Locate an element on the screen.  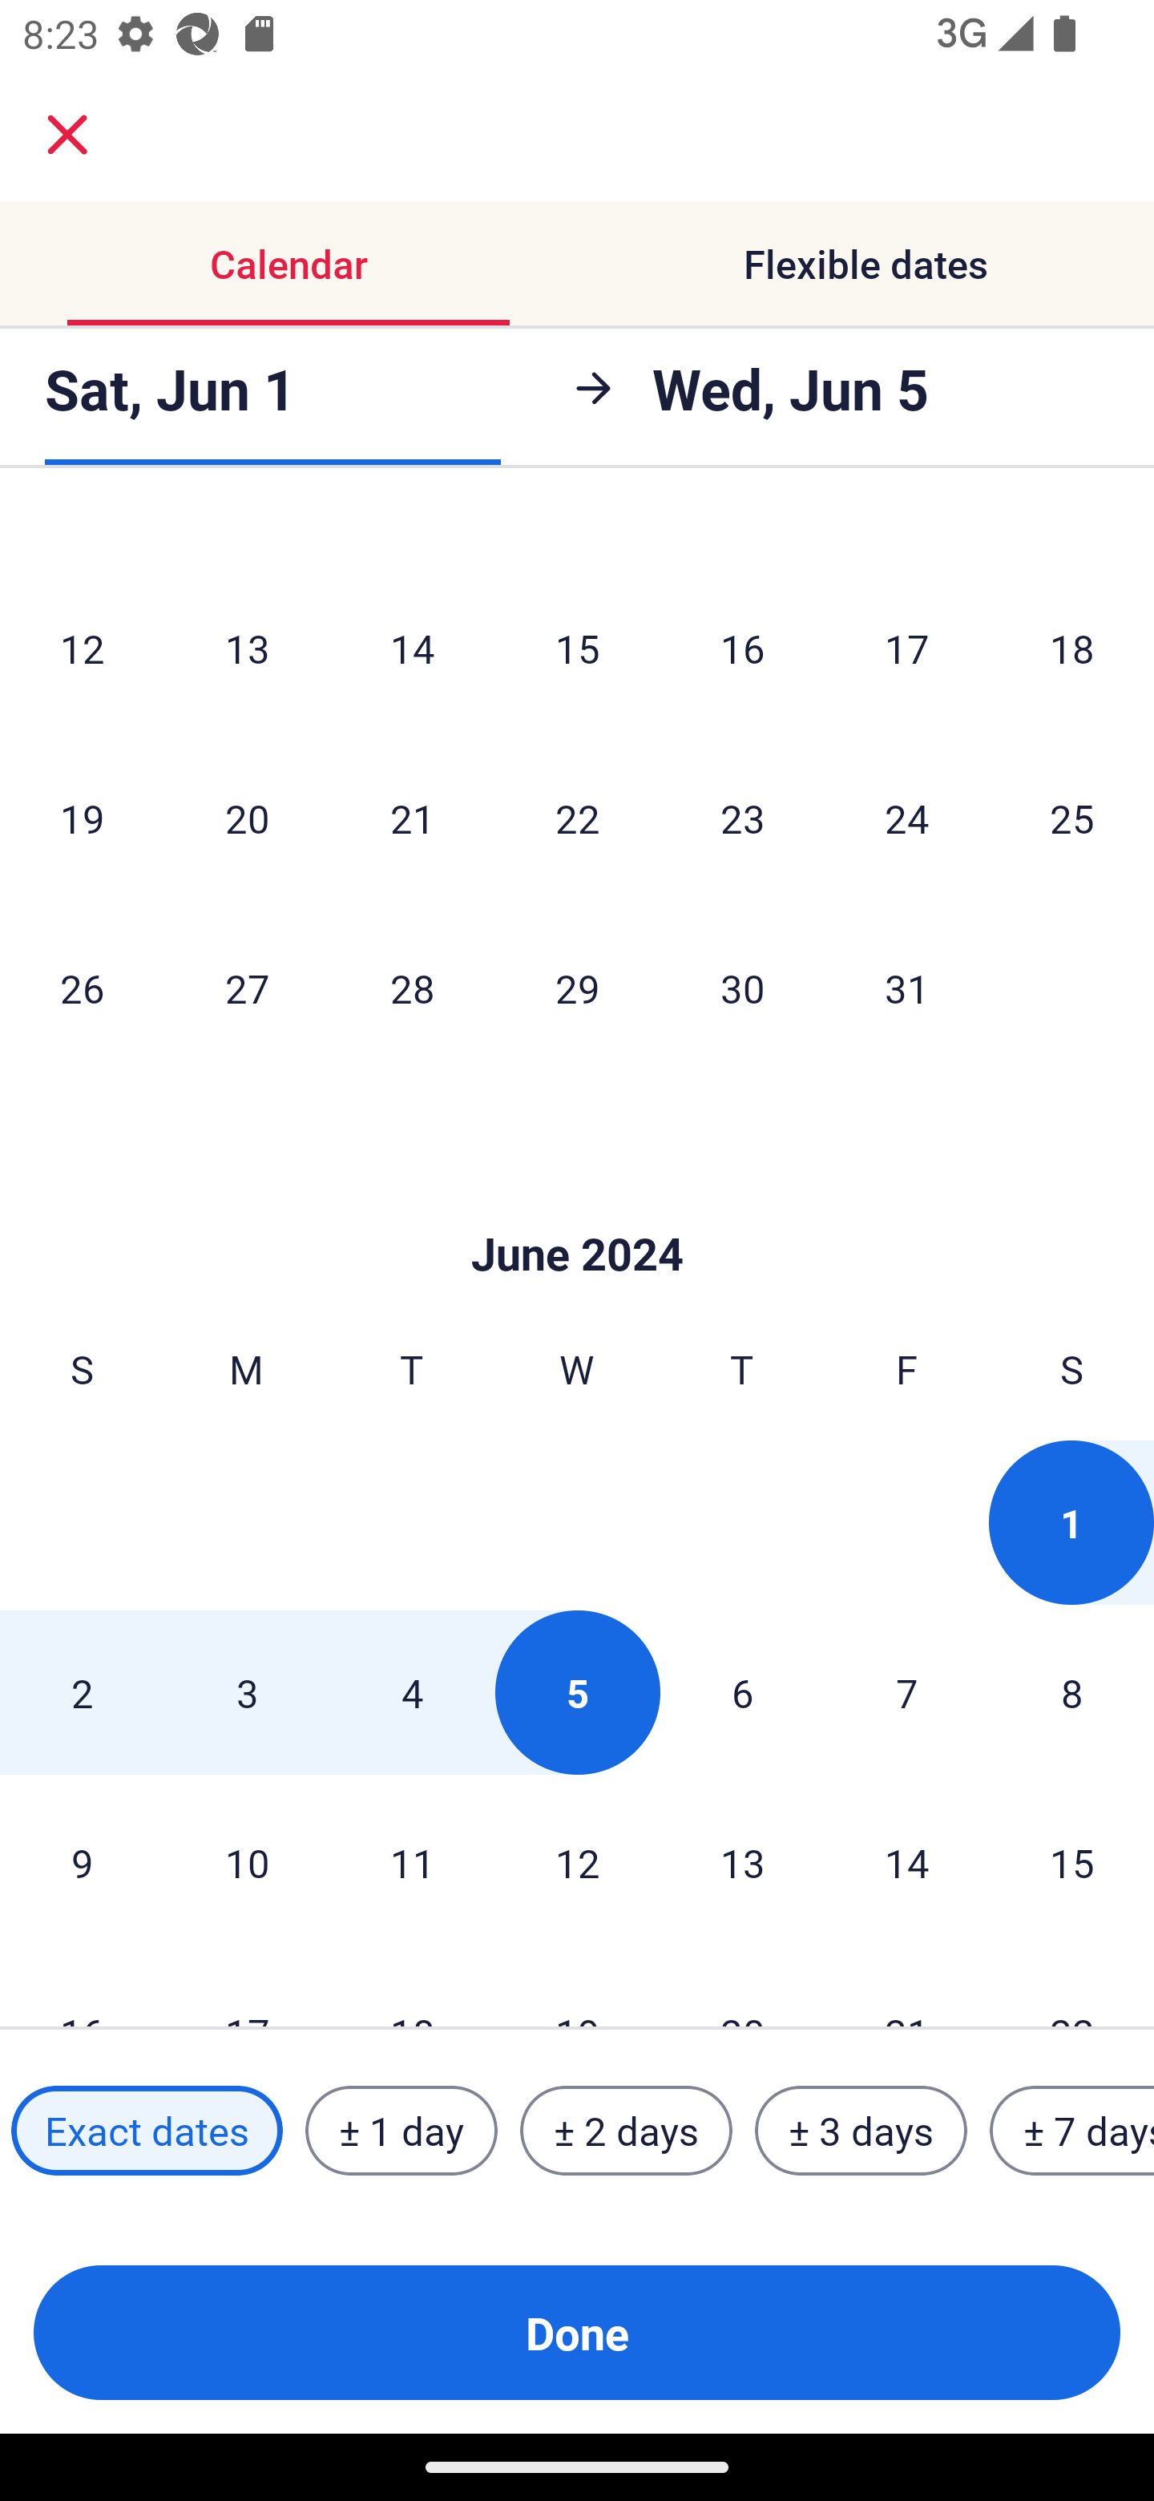
30 Thursday, May 30, 2024 is located at coordinates (742, 988).